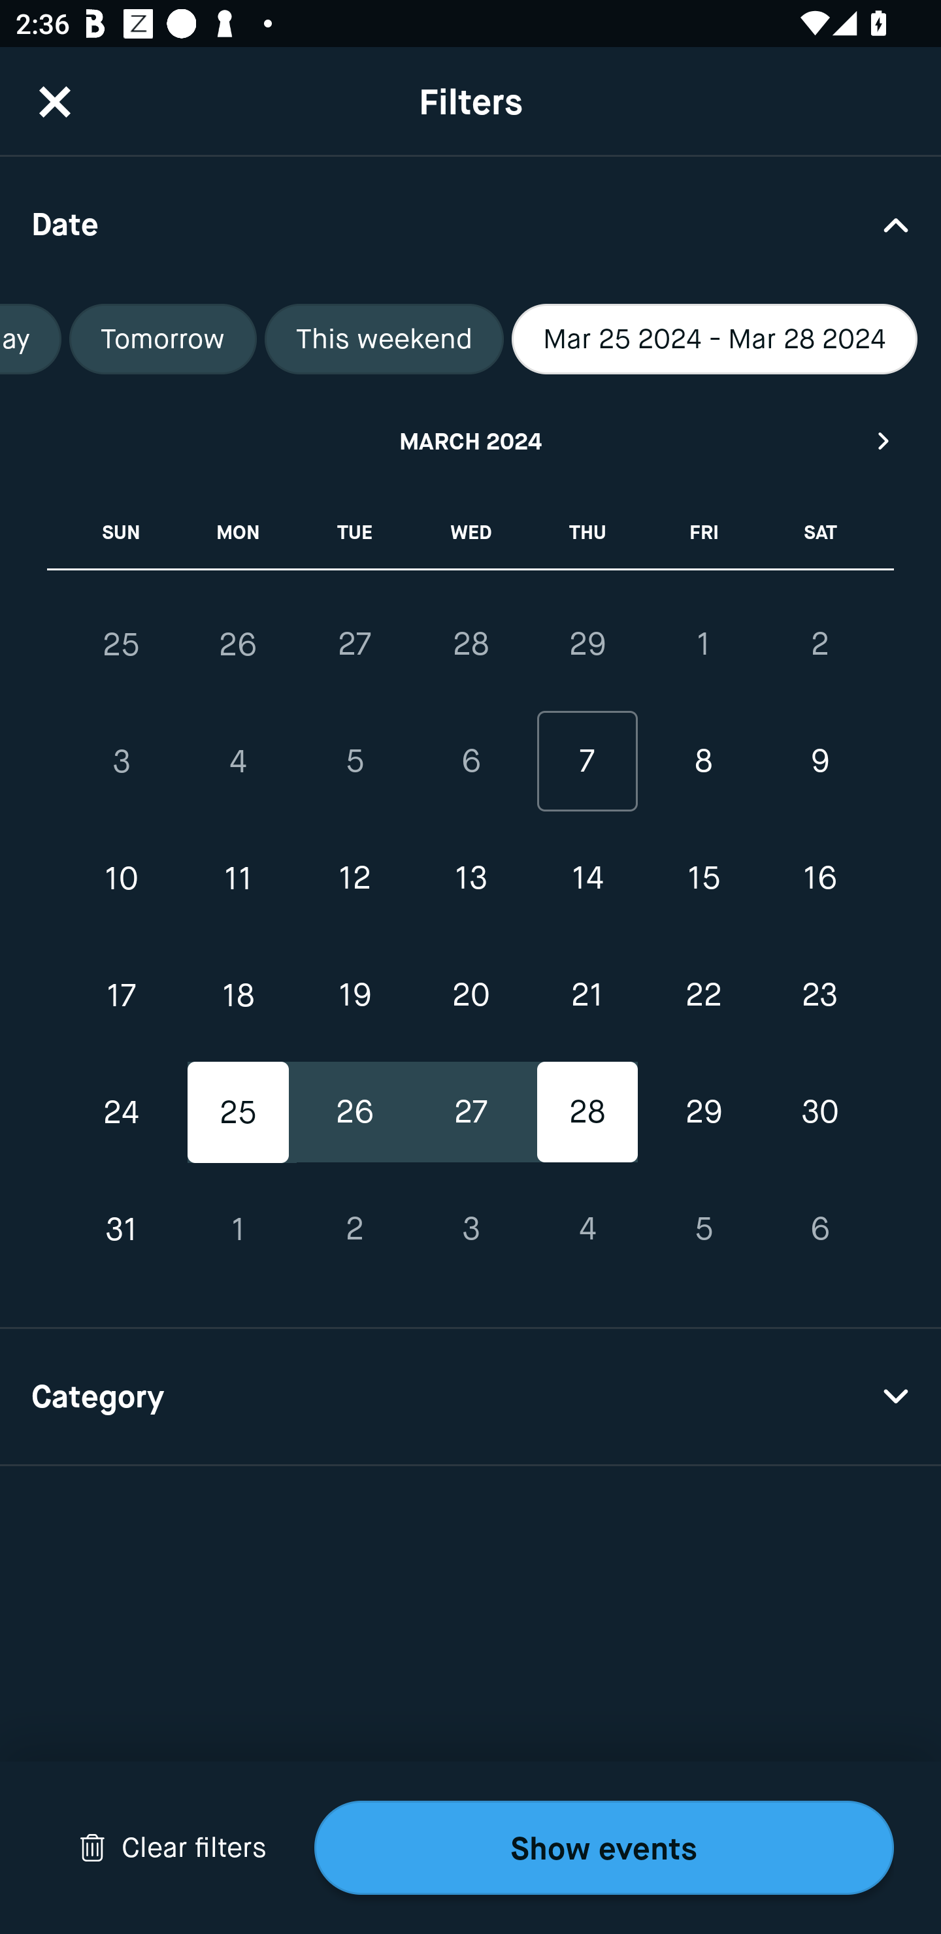  I want to click on 3, so click(470, 1228).